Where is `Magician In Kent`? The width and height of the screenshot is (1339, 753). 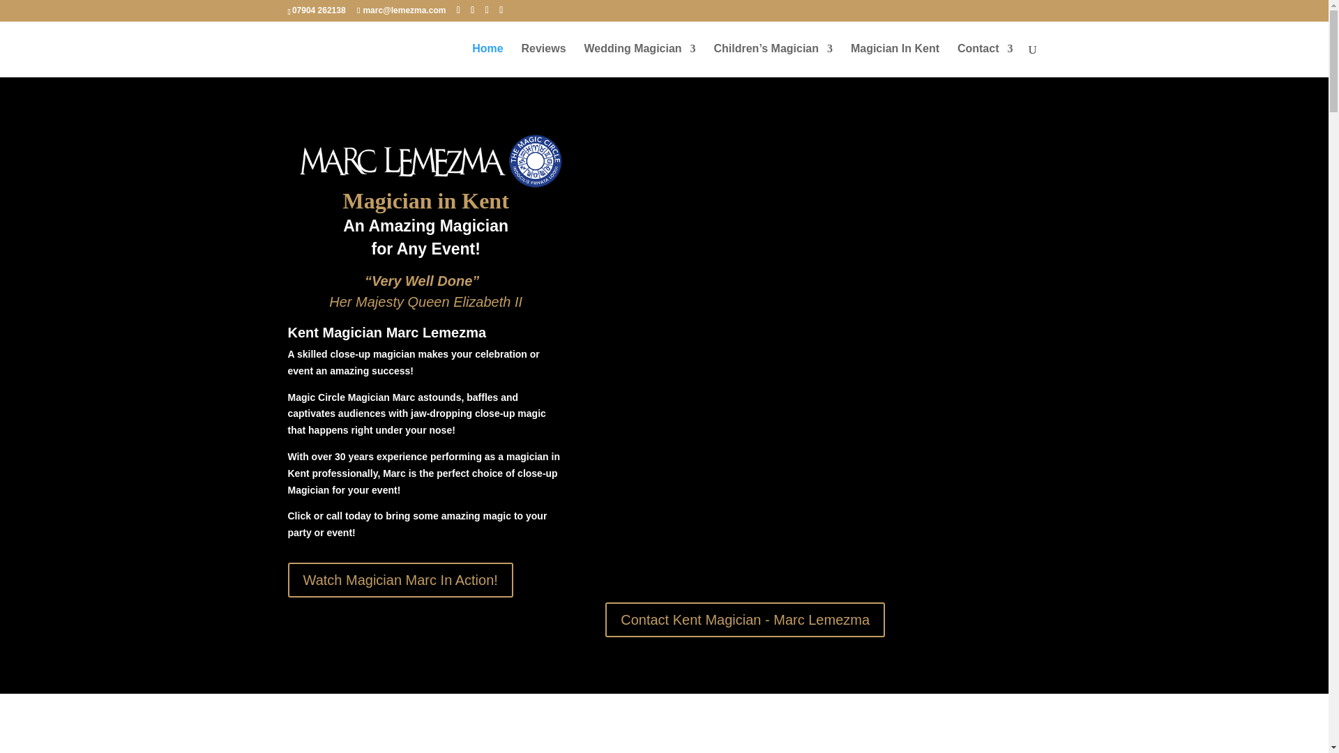
Magician In Kent is located at coordinates (895, 60).